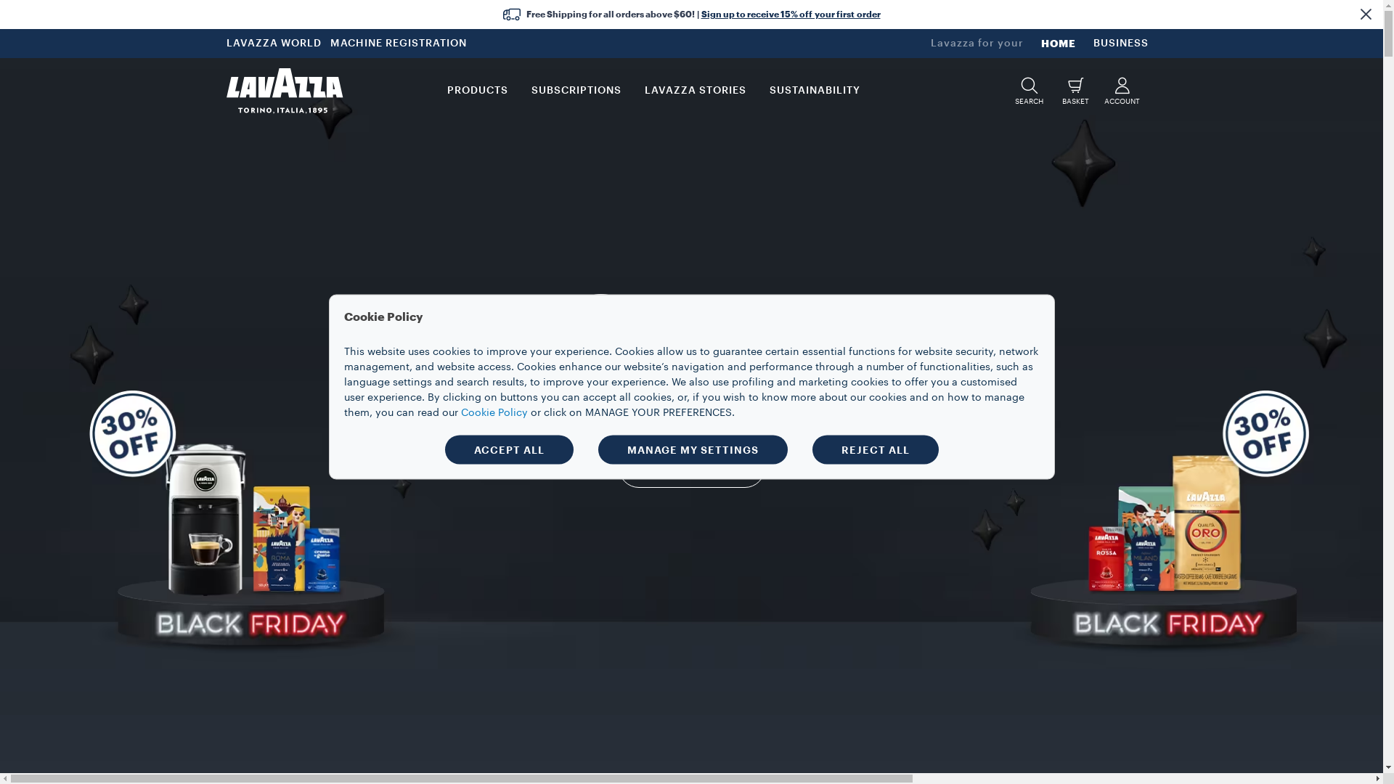  Describe the element at coordinates (276, 44) in the screenshot. I see `LAVAZZA WORLD` at that location.